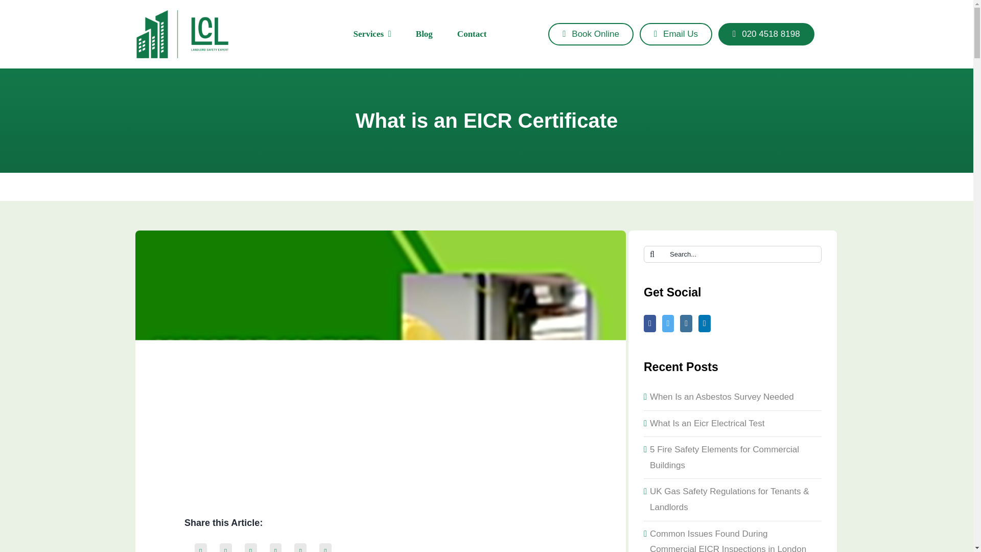  What do you see at coordinates (251, 546) in the screenshot?
I see `Reddit` at bounding box center [251, 546].